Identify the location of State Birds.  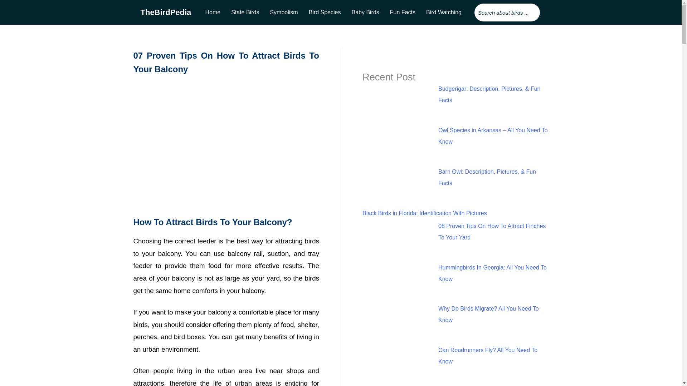
(245, 12).